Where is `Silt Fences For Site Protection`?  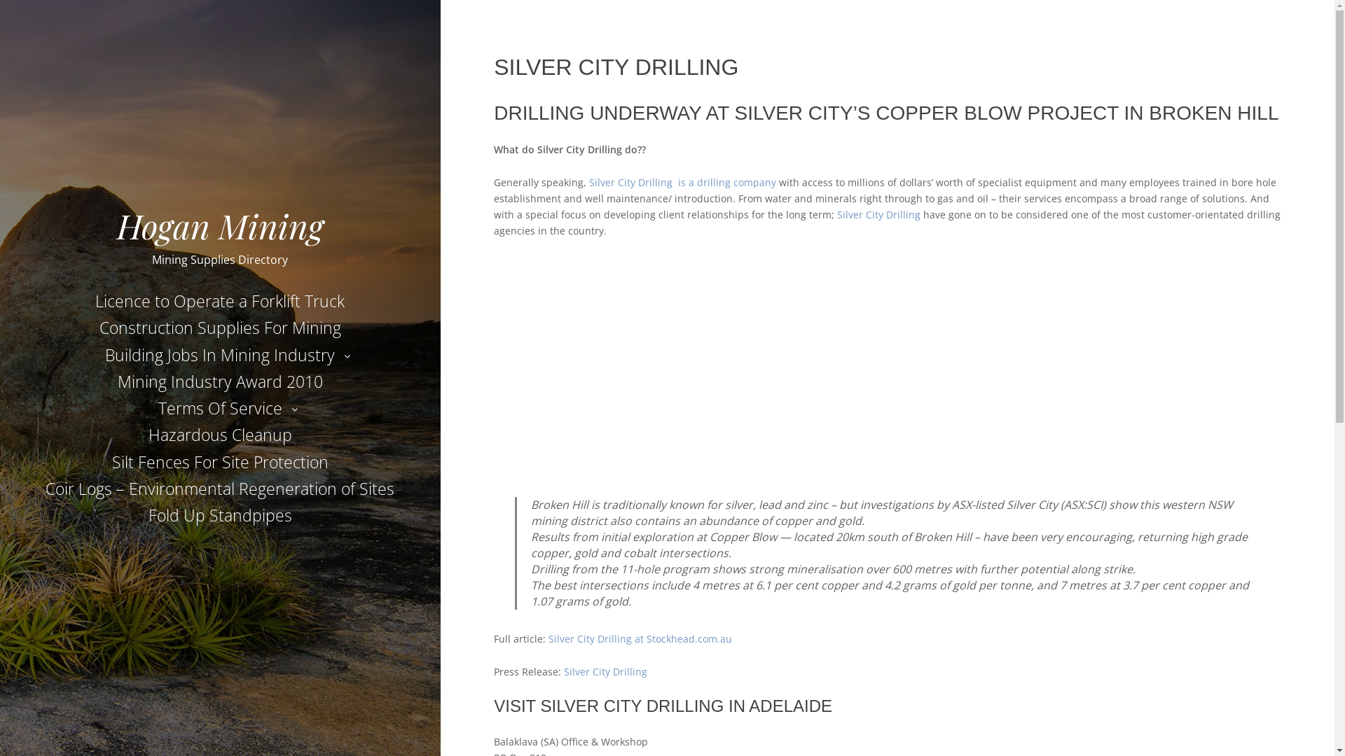 Silt Fences For Site Protection is located at coordinates (220, 462).